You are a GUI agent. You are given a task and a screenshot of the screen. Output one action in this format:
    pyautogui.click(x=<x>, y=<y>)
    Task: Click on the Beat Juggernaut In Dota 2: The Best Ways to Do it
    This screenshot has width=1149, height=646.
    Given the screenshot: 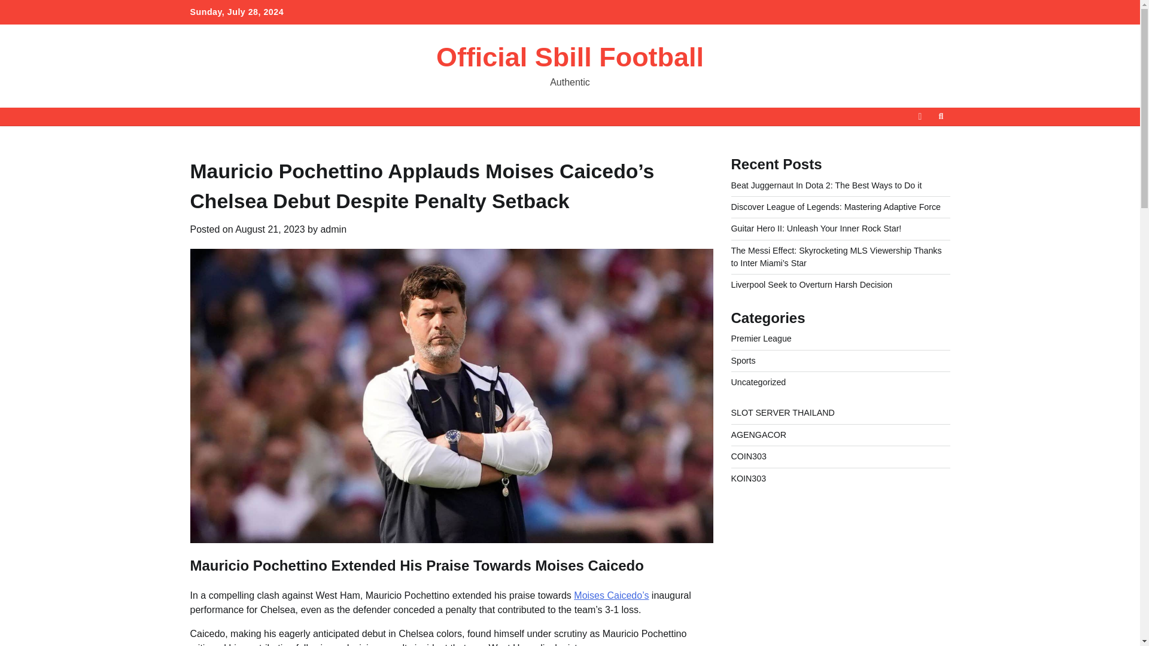 What is the action you would take?
    pyautogui.click(x=826, y=185)
    